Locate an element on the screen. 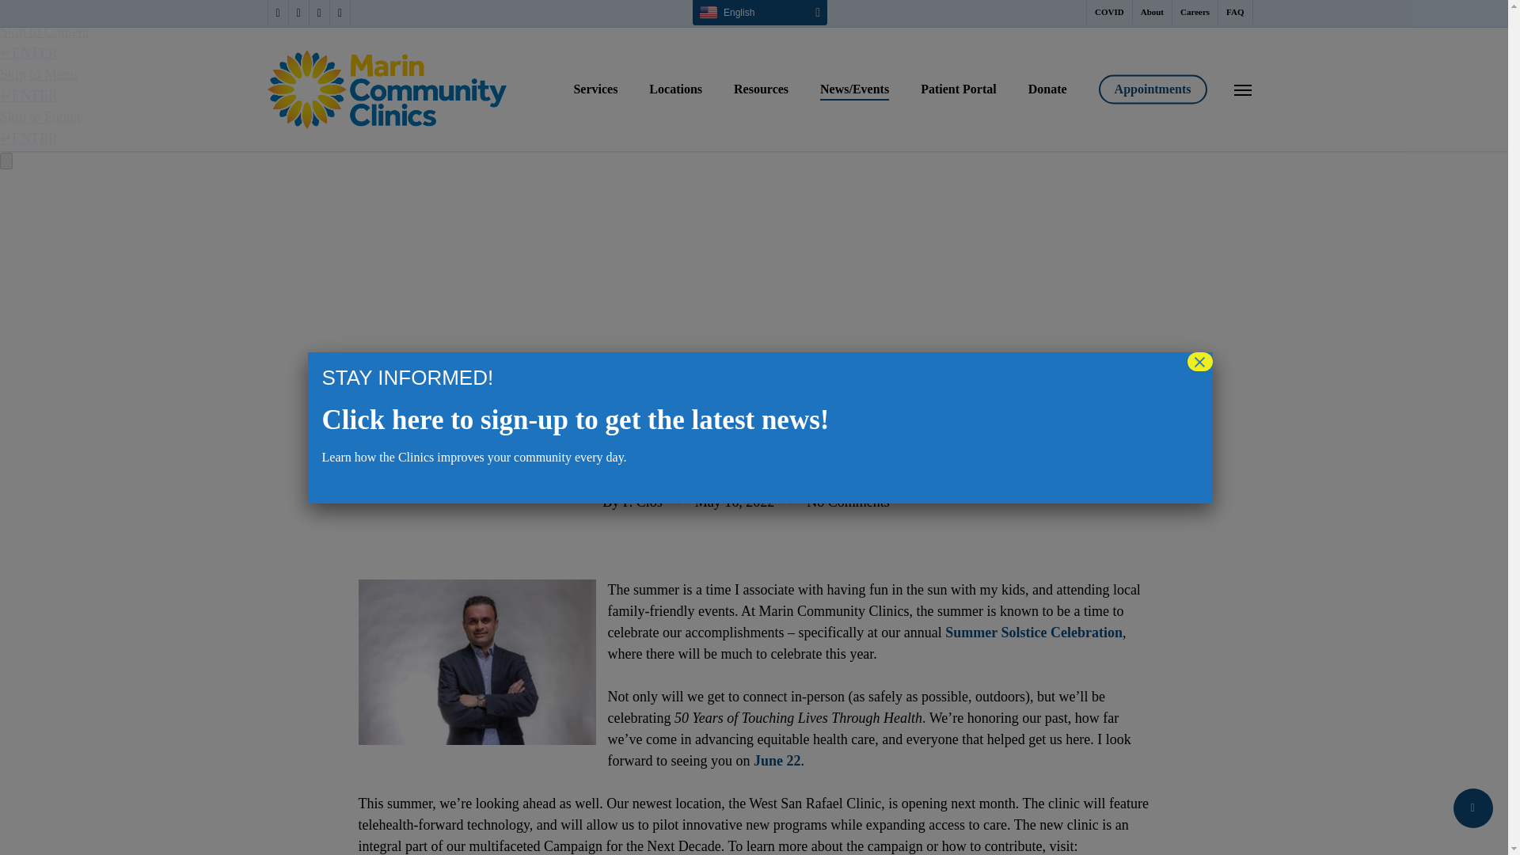 The width and height of the screenshot is (1520, 855). Locations is located at coordinates (675, 89).